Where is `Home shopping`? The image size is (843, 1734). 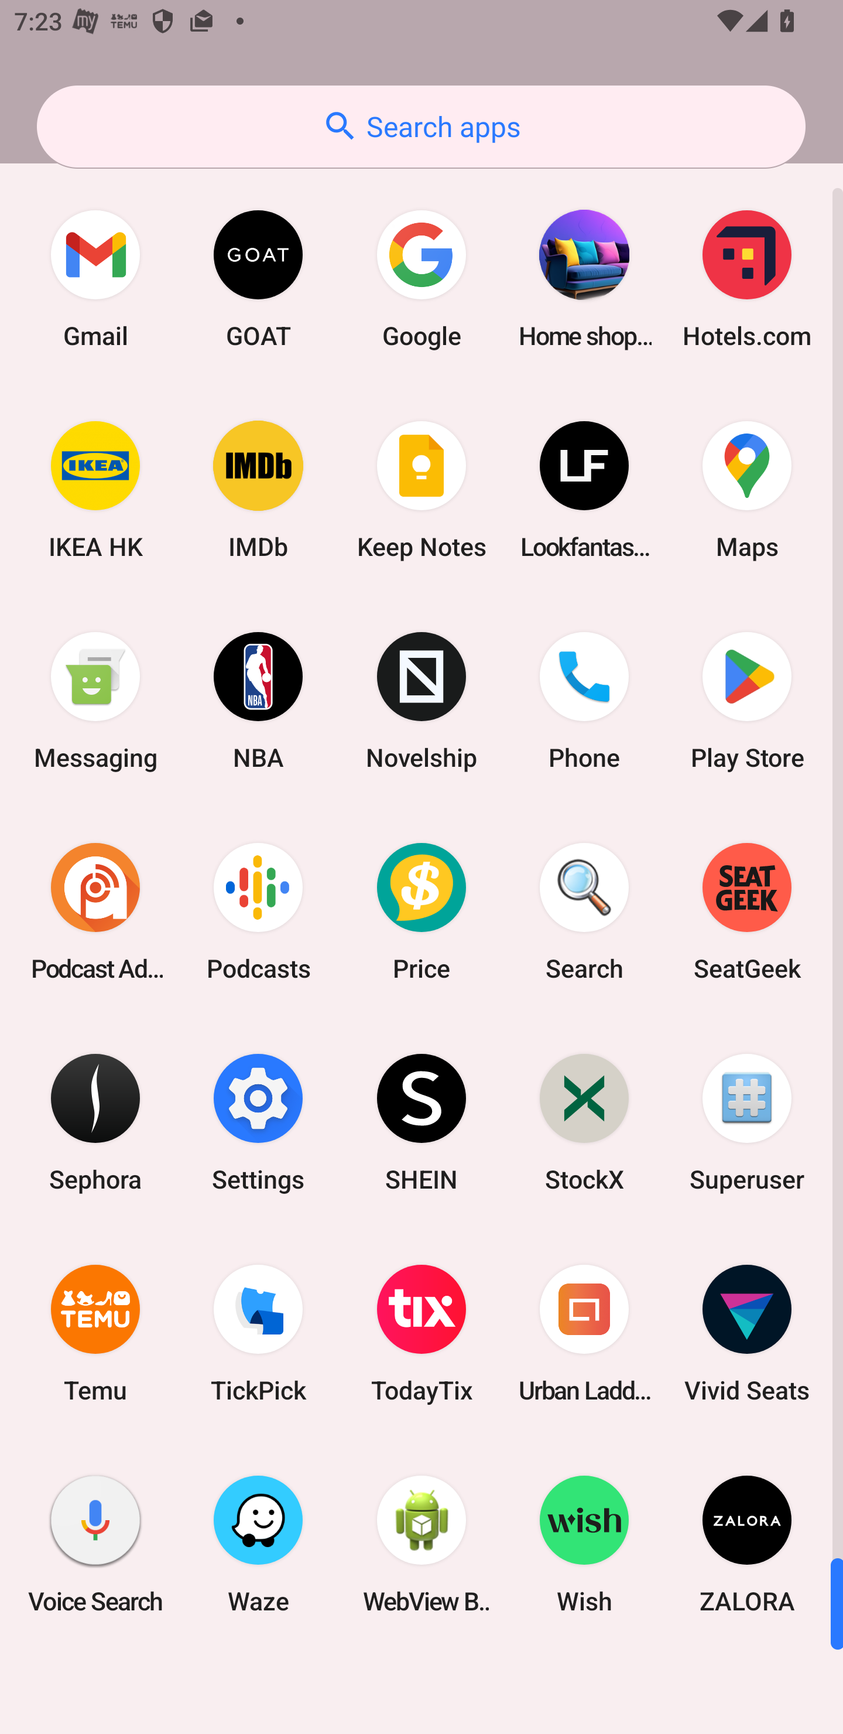
Home shopping is located at coordinates (584, 279).